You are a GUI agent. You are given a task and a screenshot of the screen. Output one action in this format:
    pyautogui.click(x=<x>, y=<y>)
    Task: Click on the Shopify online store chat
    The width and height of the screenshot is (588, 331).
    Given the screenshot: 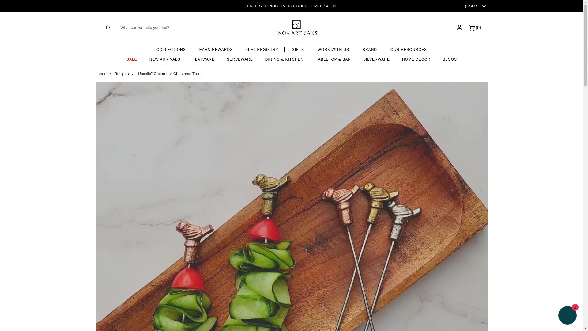 What is the action you would take?
    pyautogui.click(x=216, y=48)
    